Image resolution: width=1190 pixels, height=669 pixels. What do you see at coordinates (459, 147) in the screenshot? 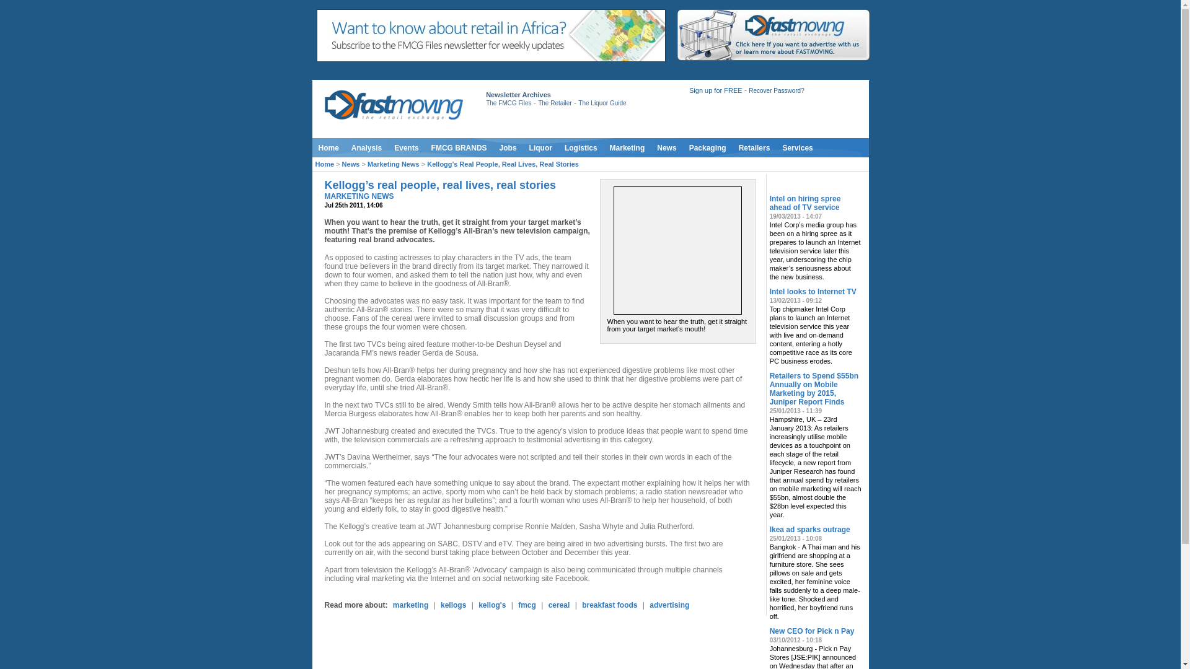
I see `FMCG BRANDS` at bounding box center [459, 147].